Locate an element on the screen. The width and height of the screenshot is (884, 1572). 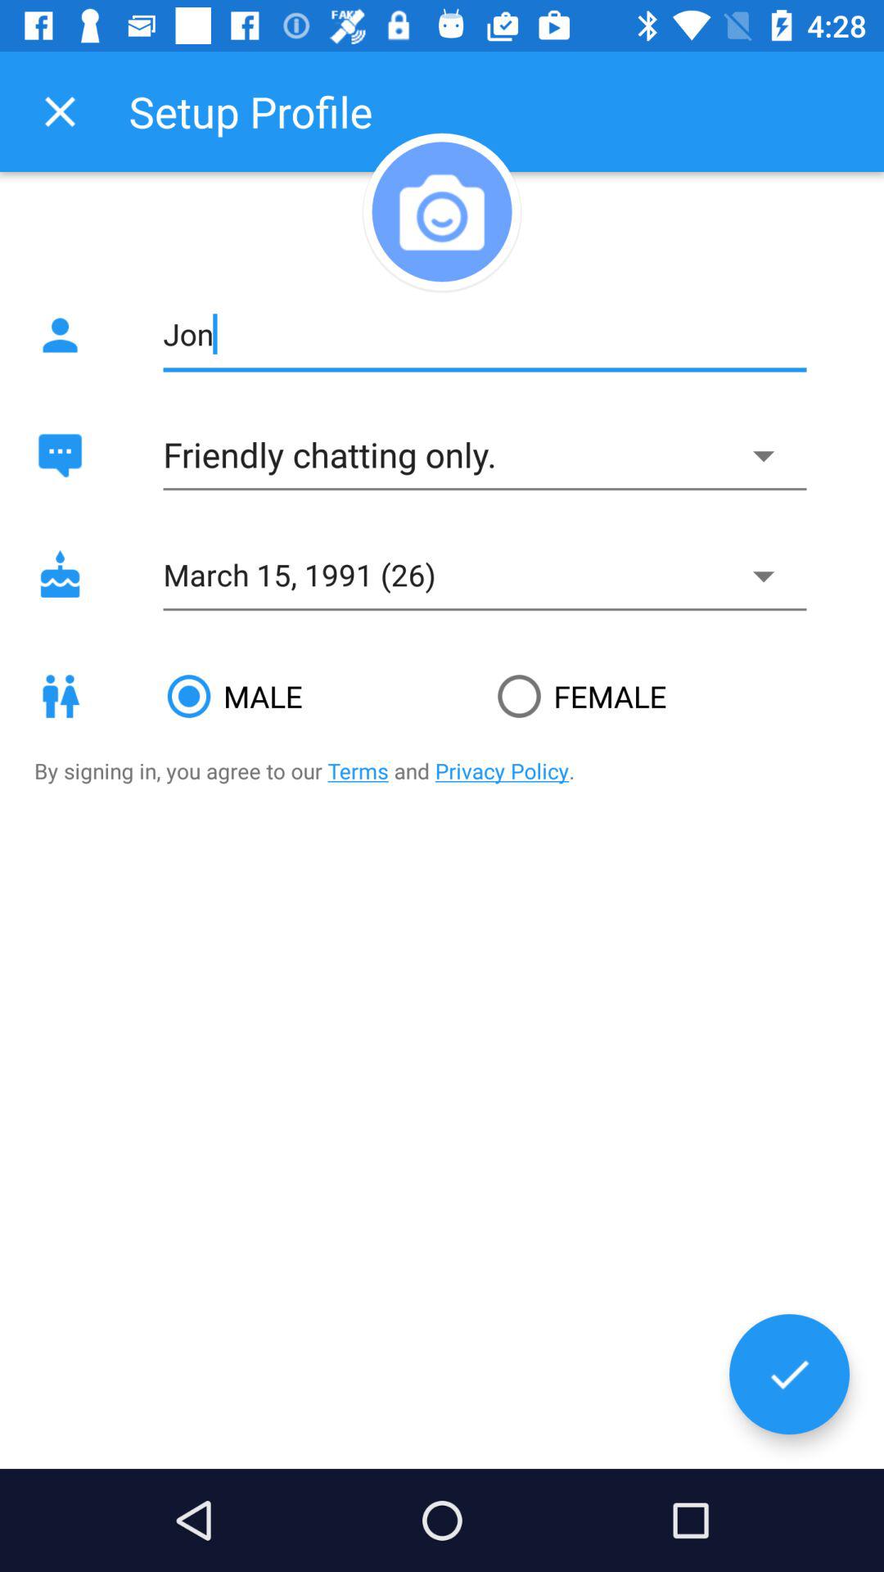
validation button is located at coordinates (789, 1374).